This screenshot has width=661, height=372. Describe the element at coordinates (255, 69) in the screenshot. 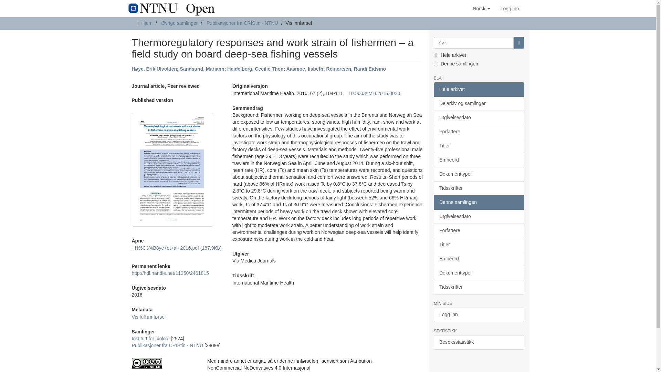

I see `Heidelberg, Cecilie Thon` at that location.